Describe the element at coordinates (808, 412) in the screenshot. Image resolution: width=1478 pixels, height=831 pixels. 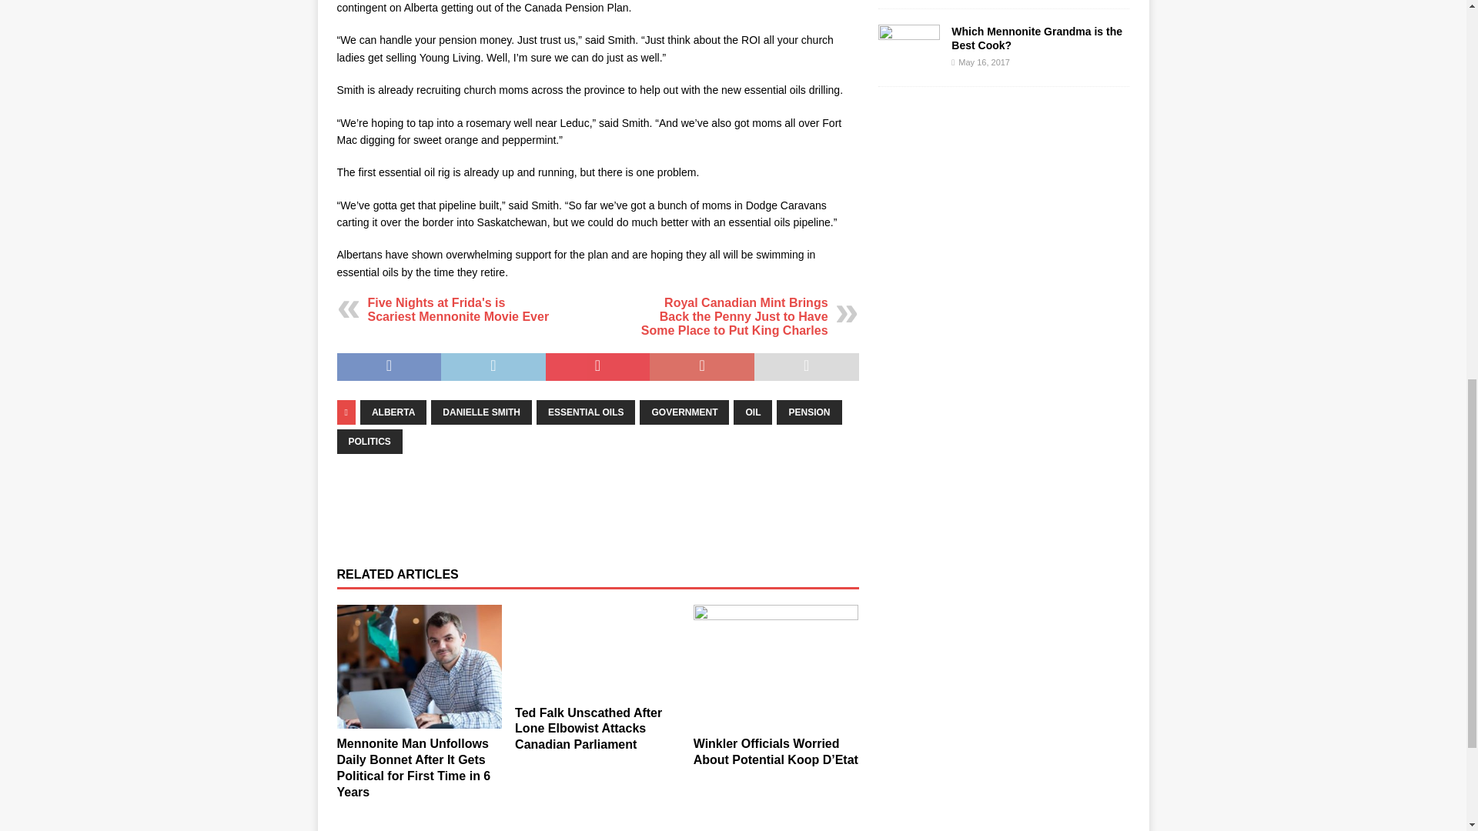
I see `PENSION` at that location.